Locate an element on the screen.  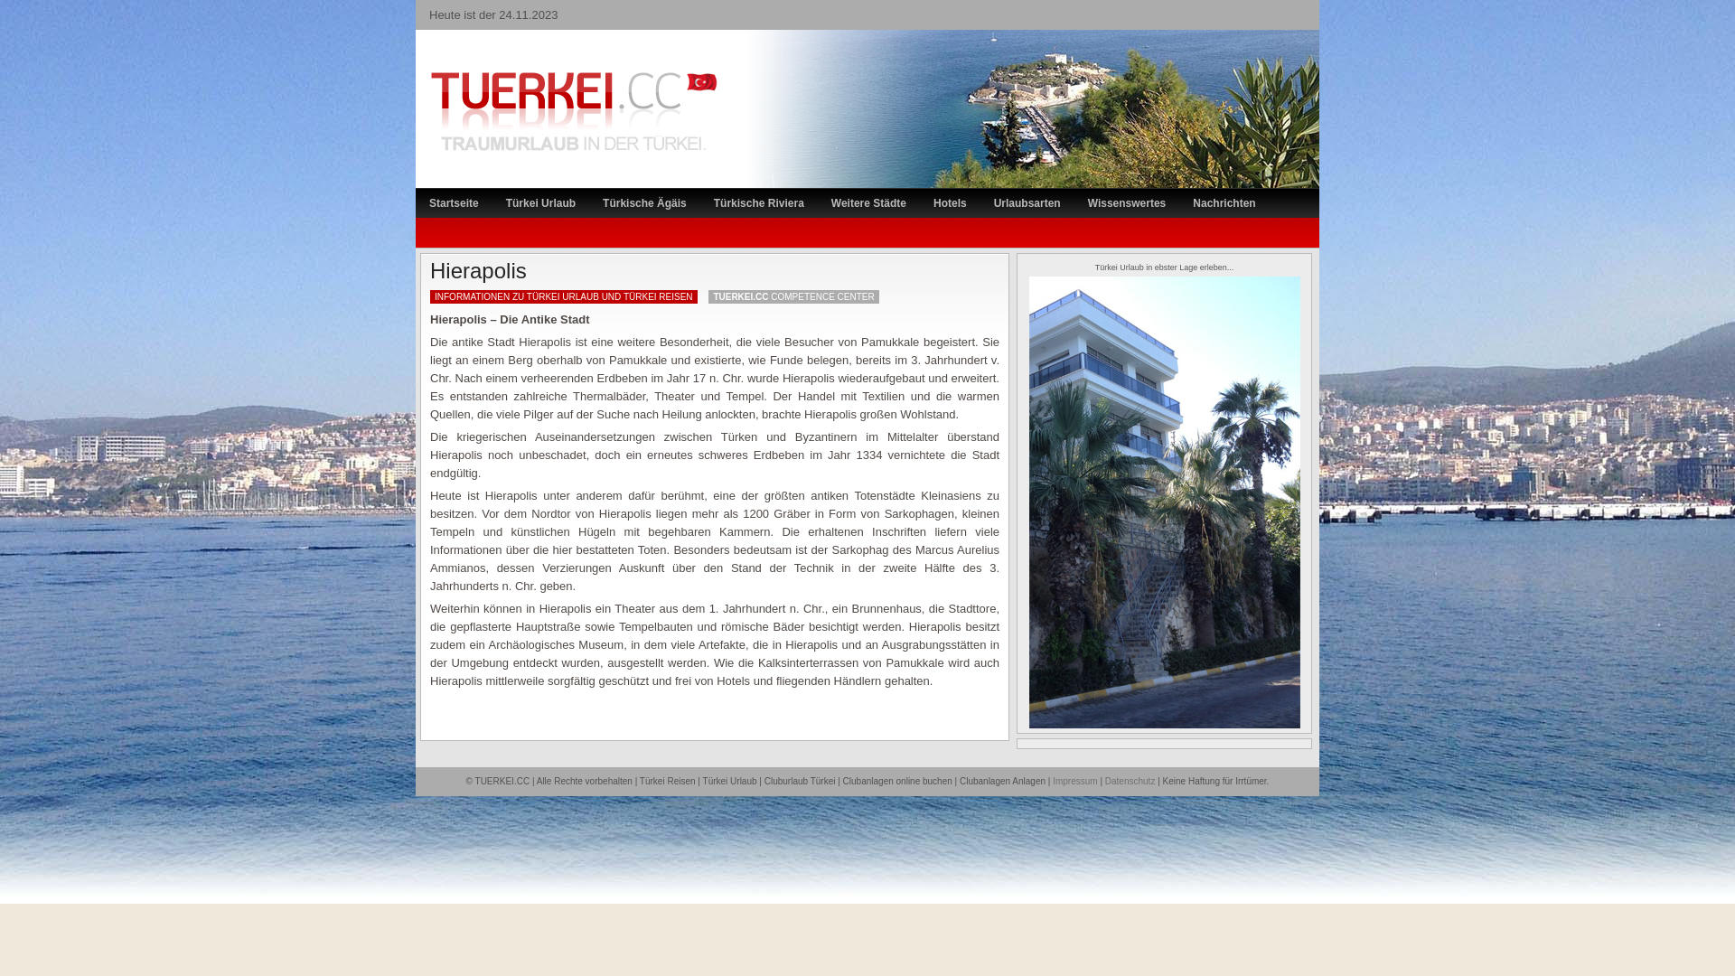
Nachrichten is located at coordinates (1224, 202).